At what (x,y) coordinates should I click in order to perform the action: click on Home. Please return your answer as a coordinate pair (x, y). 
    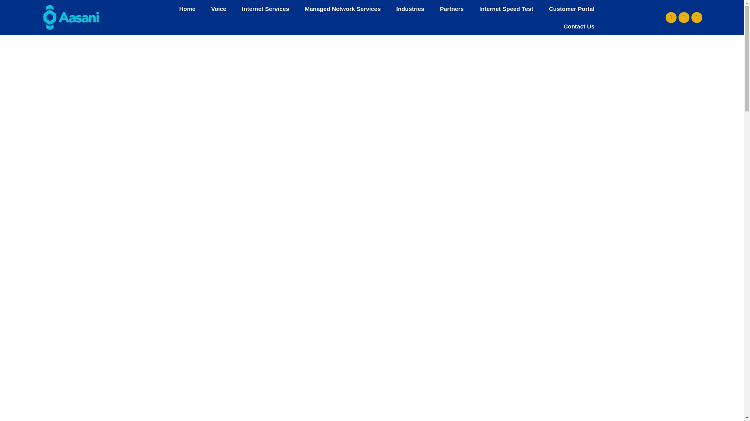
    Looking at the image, I should click on (187, 9).